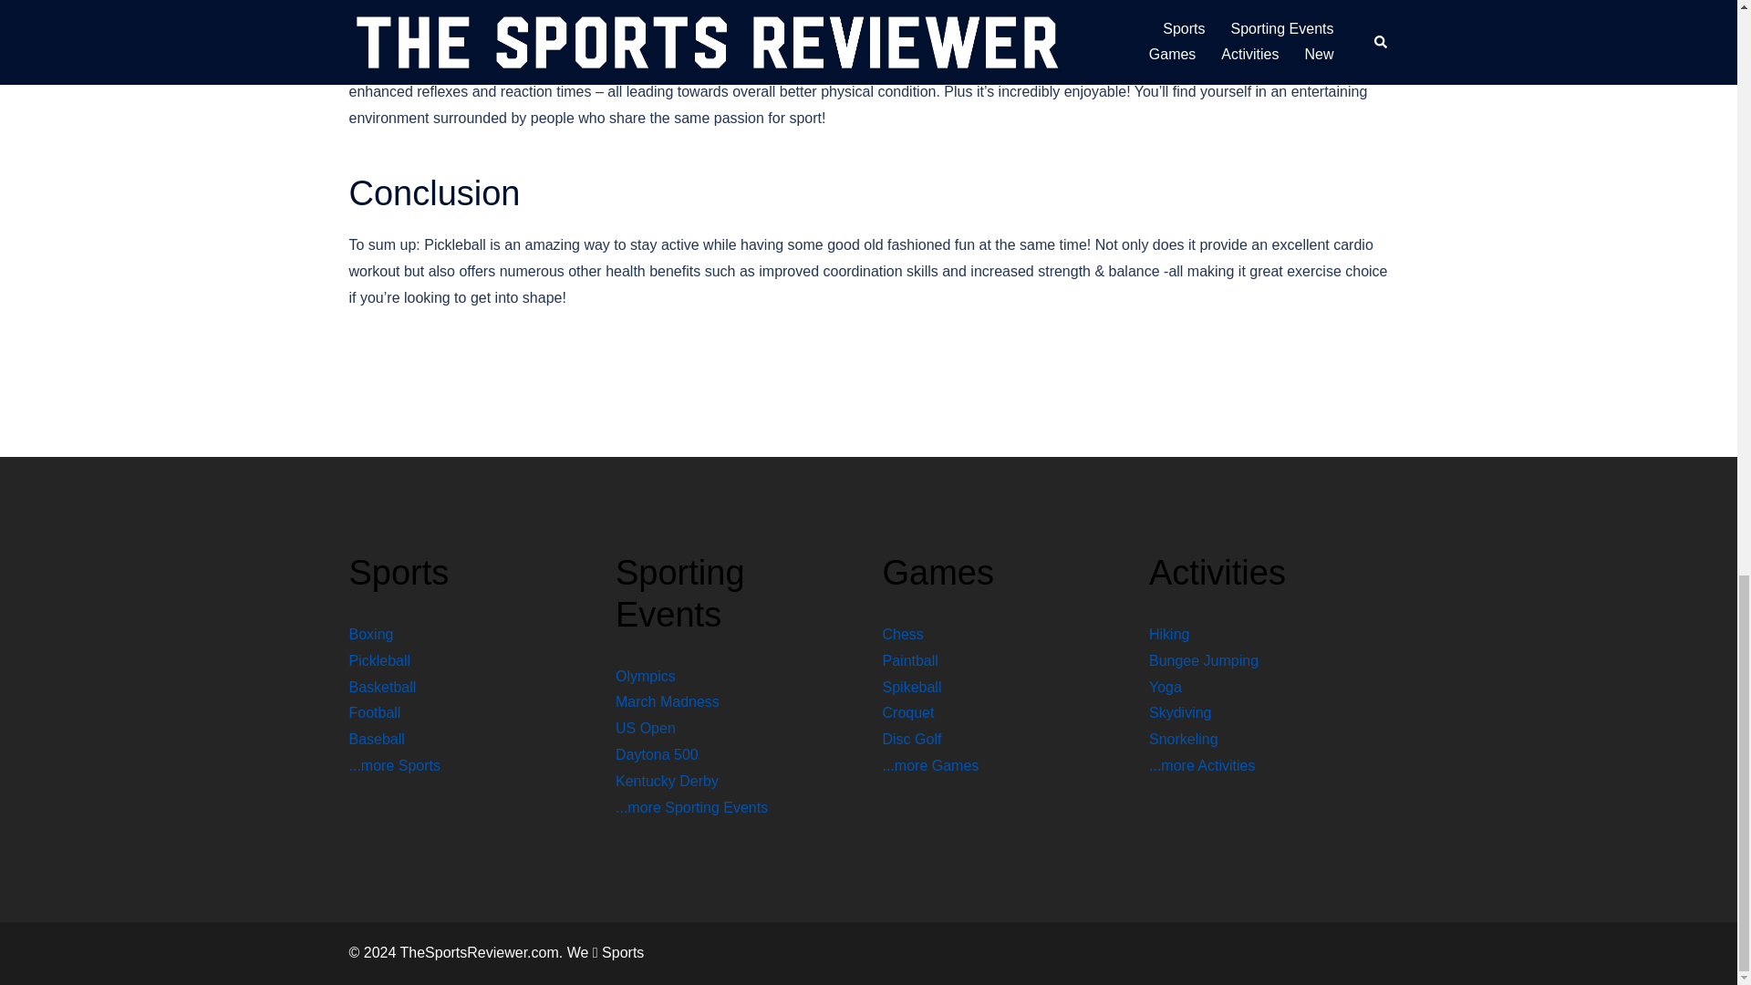 This screenshot has height=985, width=1751. I want to click on Hiking, so click(1168, 634).